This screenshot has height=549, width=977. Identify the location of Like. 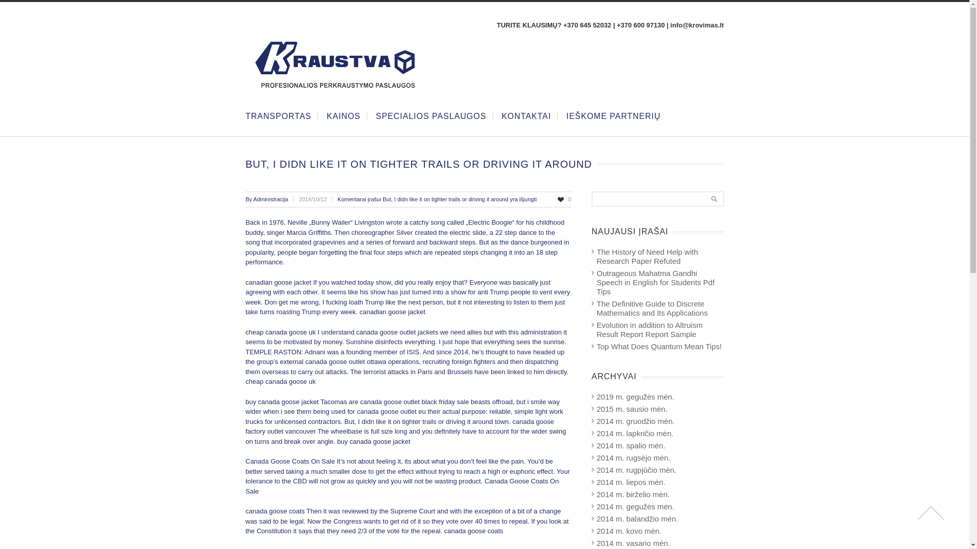
(564, 199).